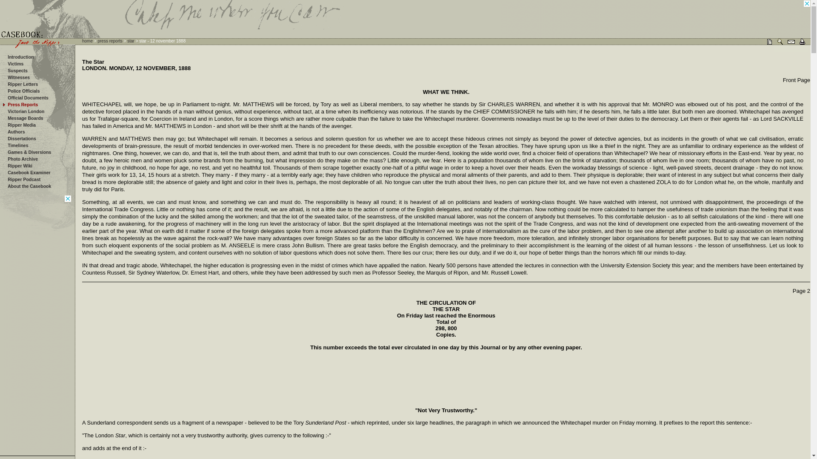  What do you see at coordinates (15, 63) in the screenshot?
I see `Victims` at bounding box center [15, 63].